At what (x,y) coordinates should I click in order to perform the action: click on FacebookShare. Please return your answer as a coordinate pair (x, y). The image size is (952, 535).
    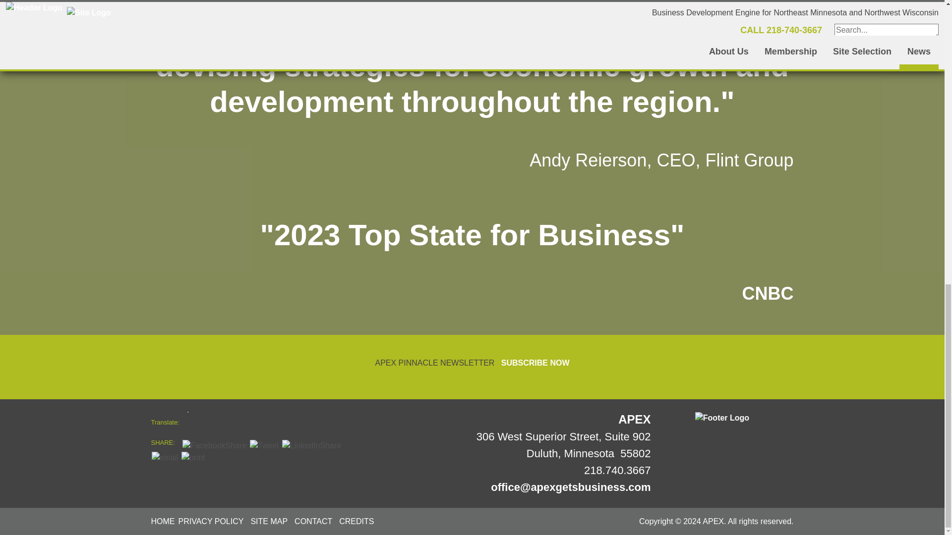
    Looking at the image, I should click on (214, 445).